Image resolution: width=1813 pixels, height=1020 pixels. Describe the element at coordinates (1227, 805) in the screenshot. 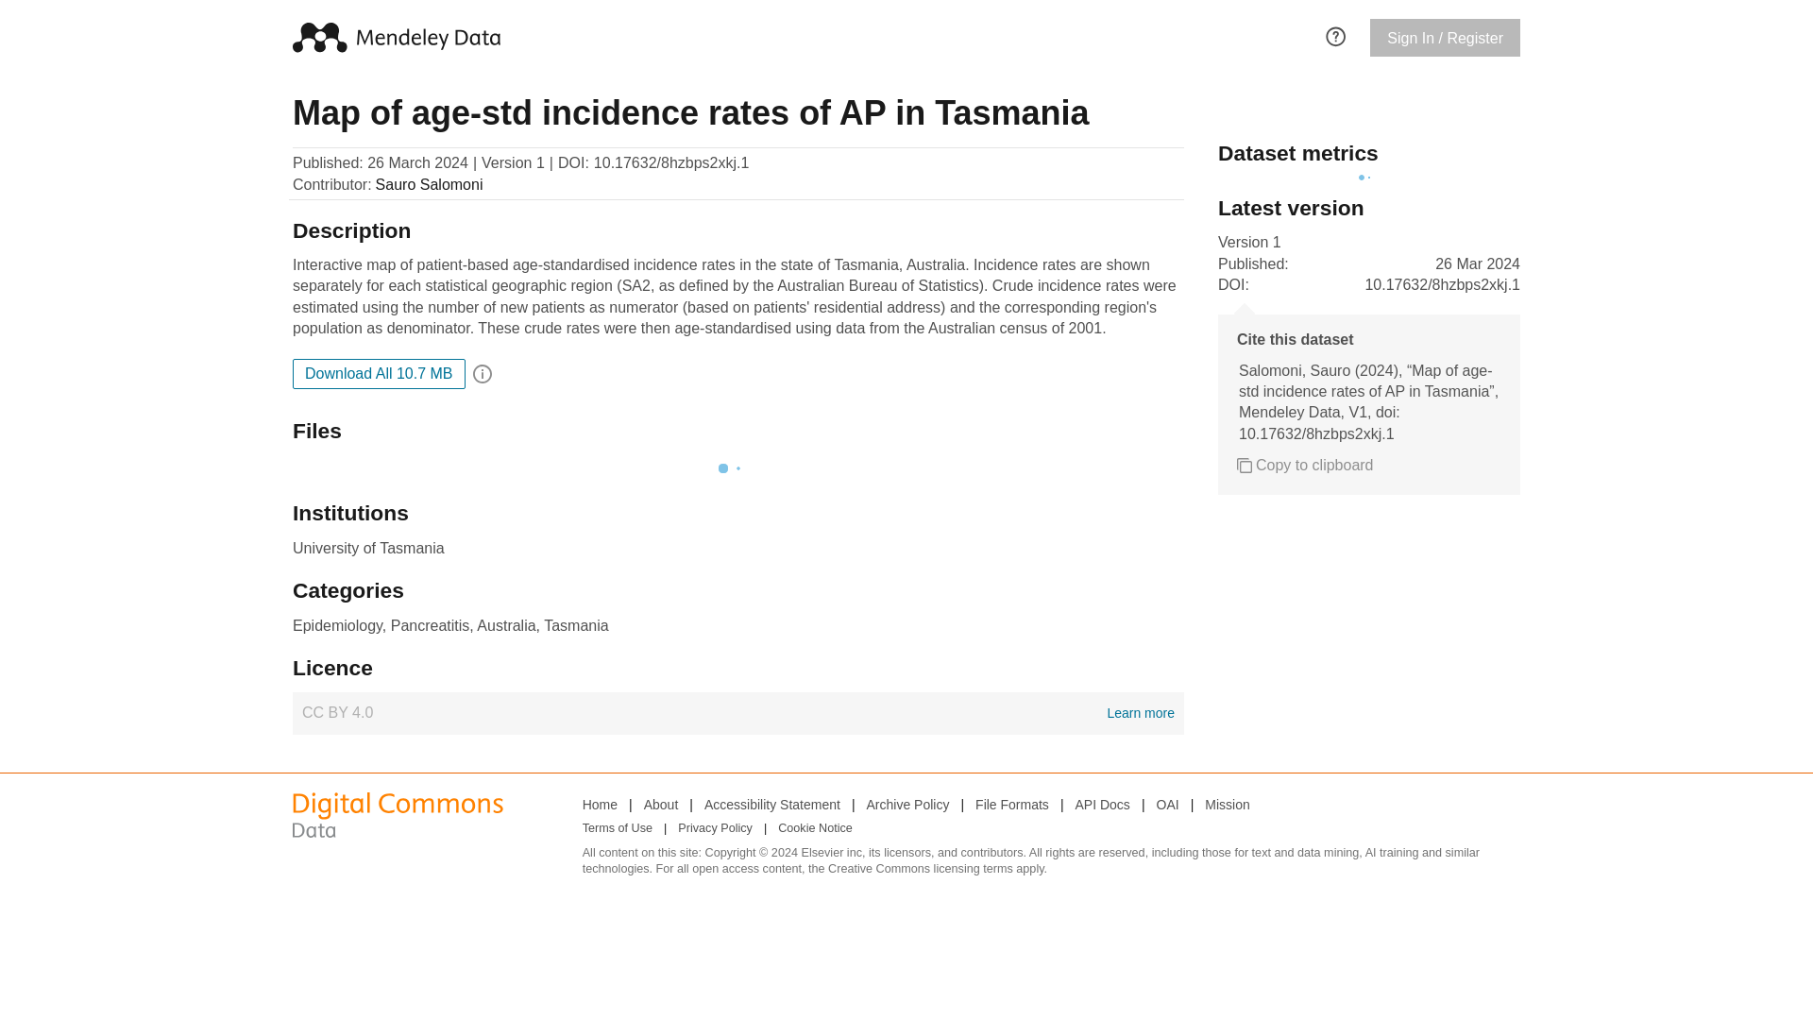

I see `Mission` at that location.